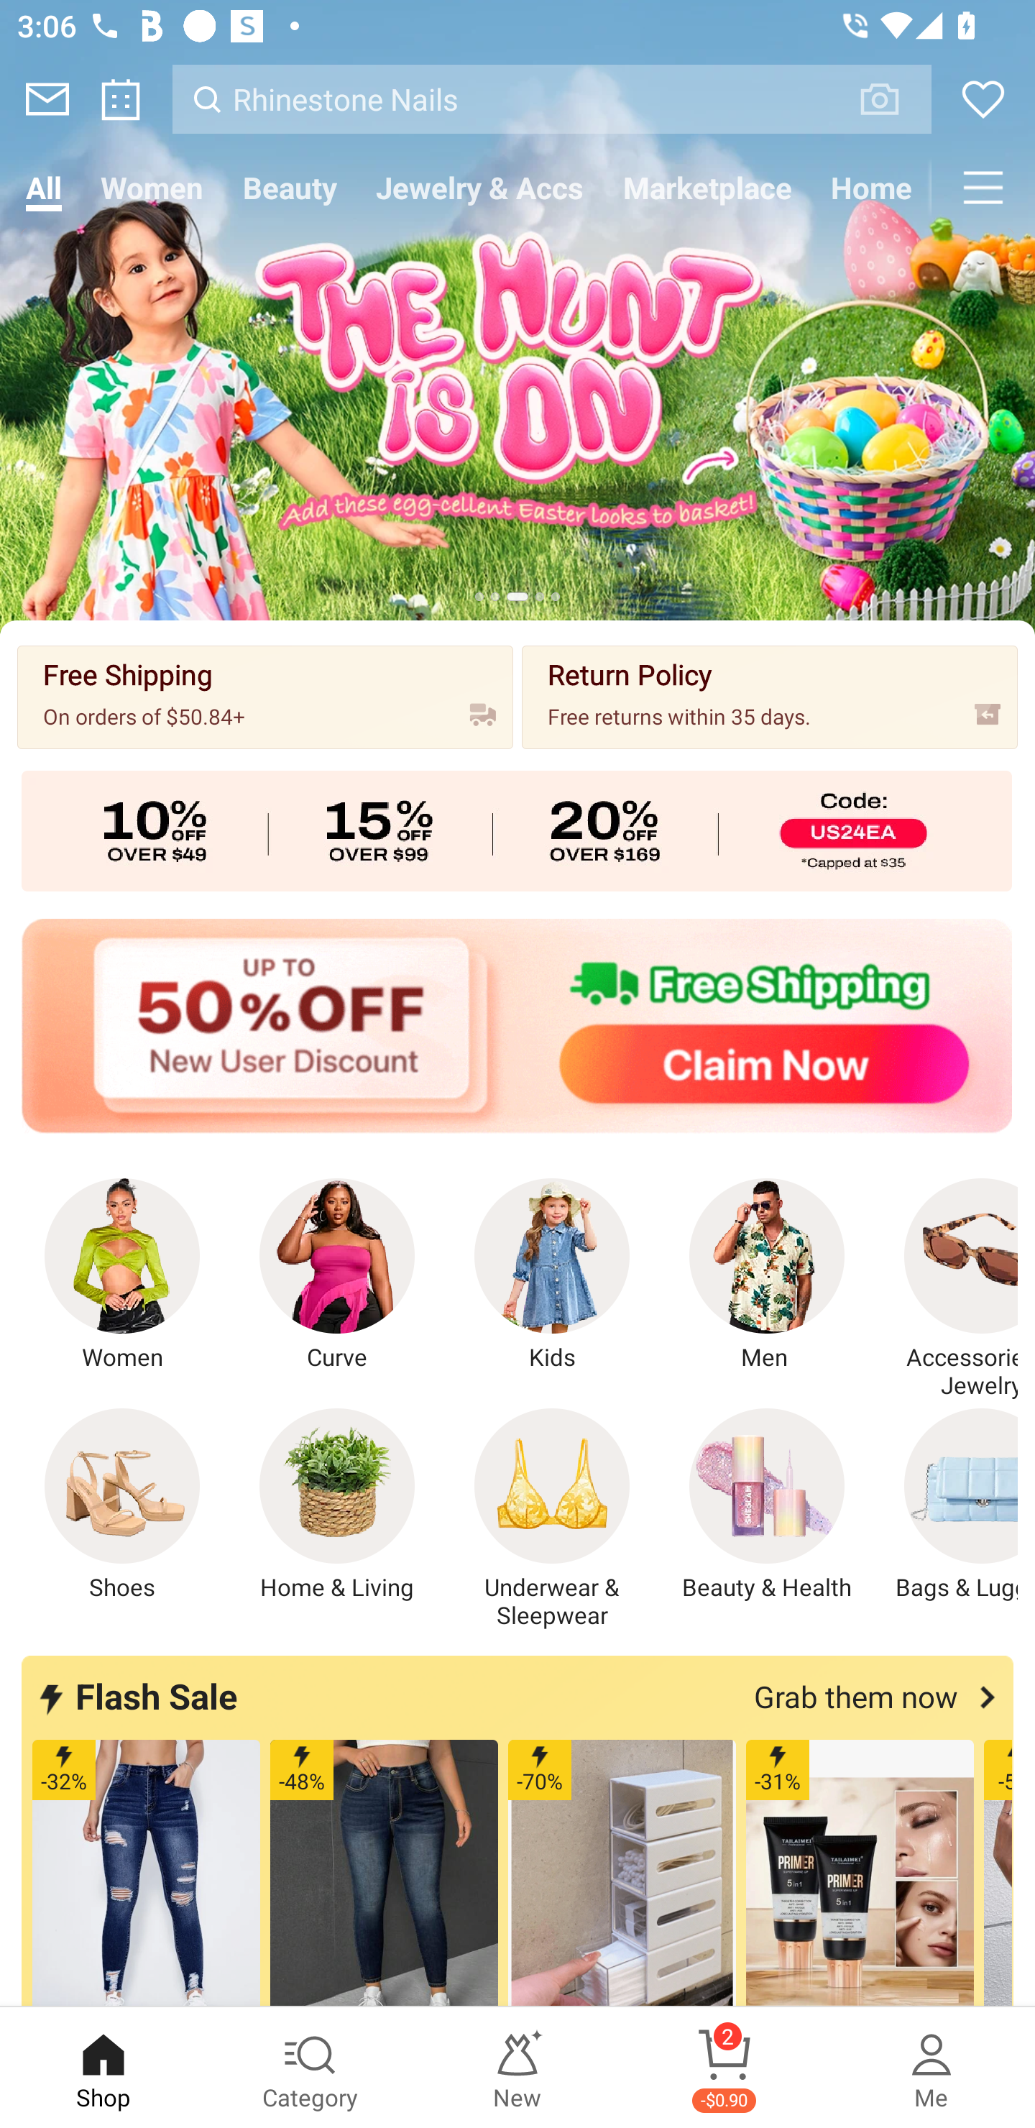  What do you see at coordinates (767, 1505) in the screenshot?
I see `Beauty & Health` at bounding box center [767, 1505].